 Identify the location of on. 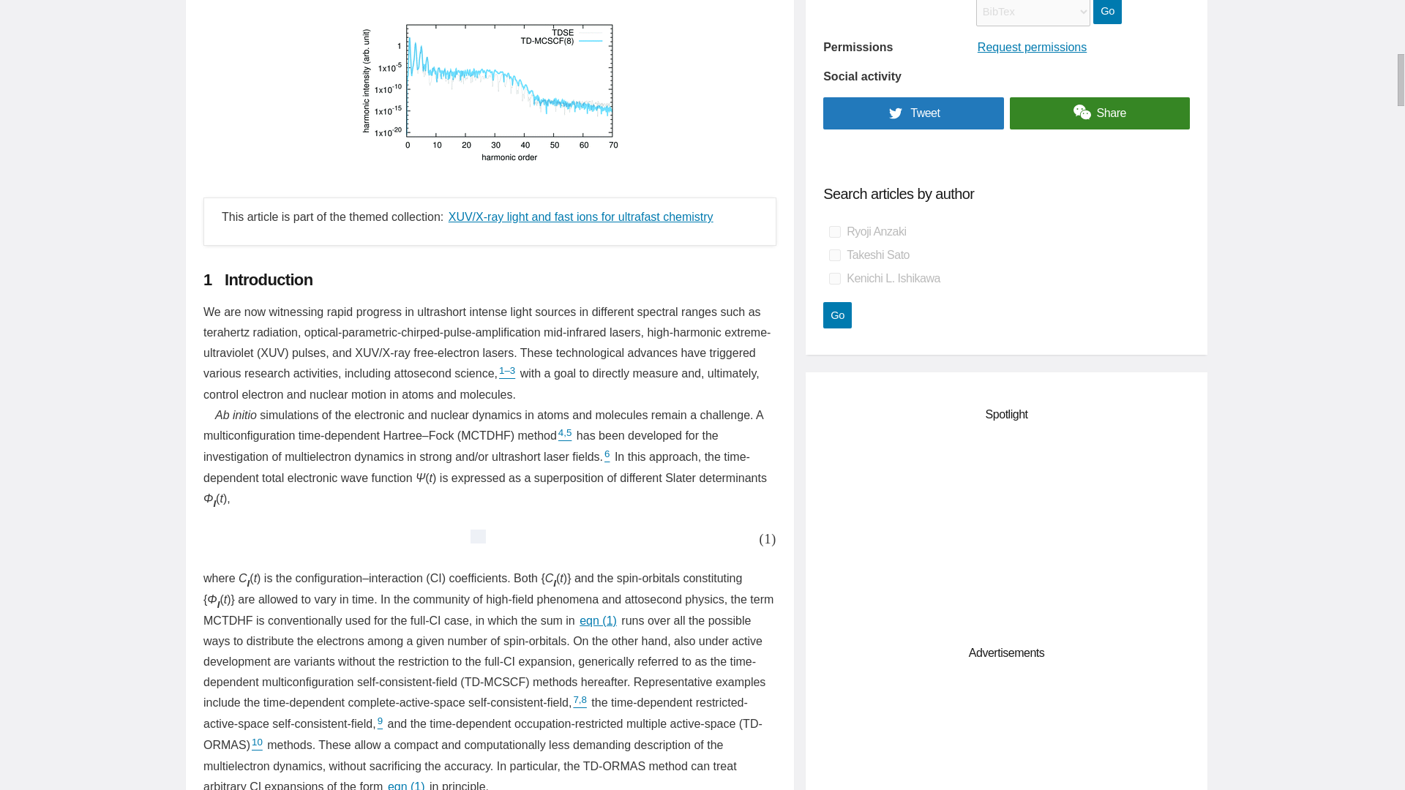
(834, 278).